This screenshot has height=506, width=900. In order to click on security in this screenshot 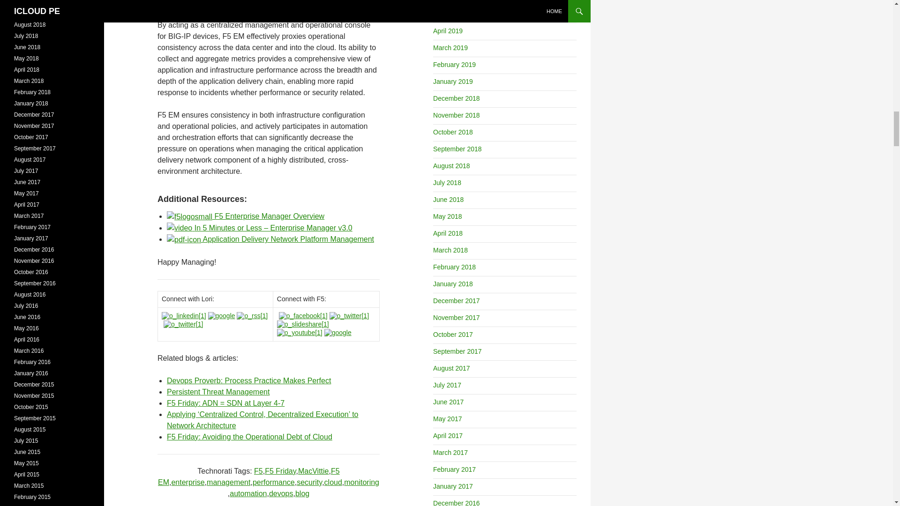, I will do `click(309, 482)`.